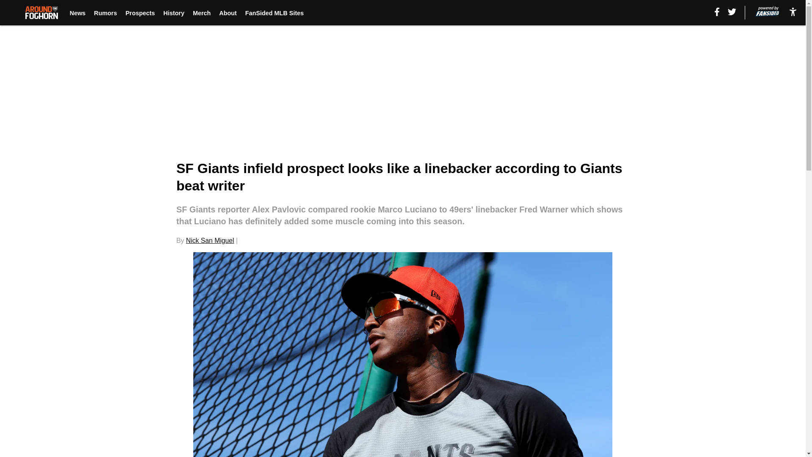 Image resolution: width=812 pixels, height=457 pixels. What do you see at coordinates (228, 13) in the screenshot?
I see `About` at bounding box center [228, 13].